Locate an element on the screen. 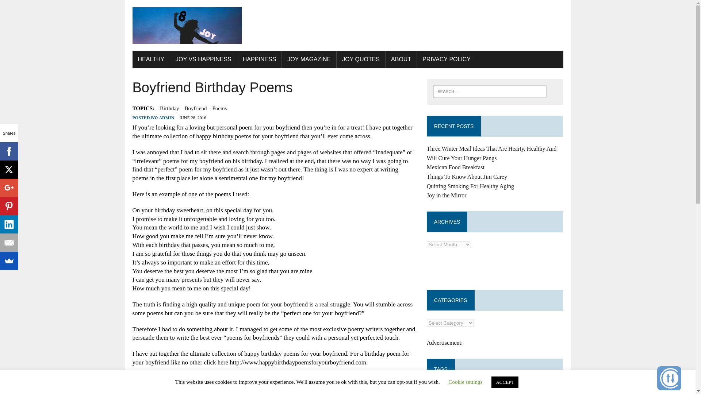 The image size is (701, 394). ADMIN is located at coordinates (166, 118).